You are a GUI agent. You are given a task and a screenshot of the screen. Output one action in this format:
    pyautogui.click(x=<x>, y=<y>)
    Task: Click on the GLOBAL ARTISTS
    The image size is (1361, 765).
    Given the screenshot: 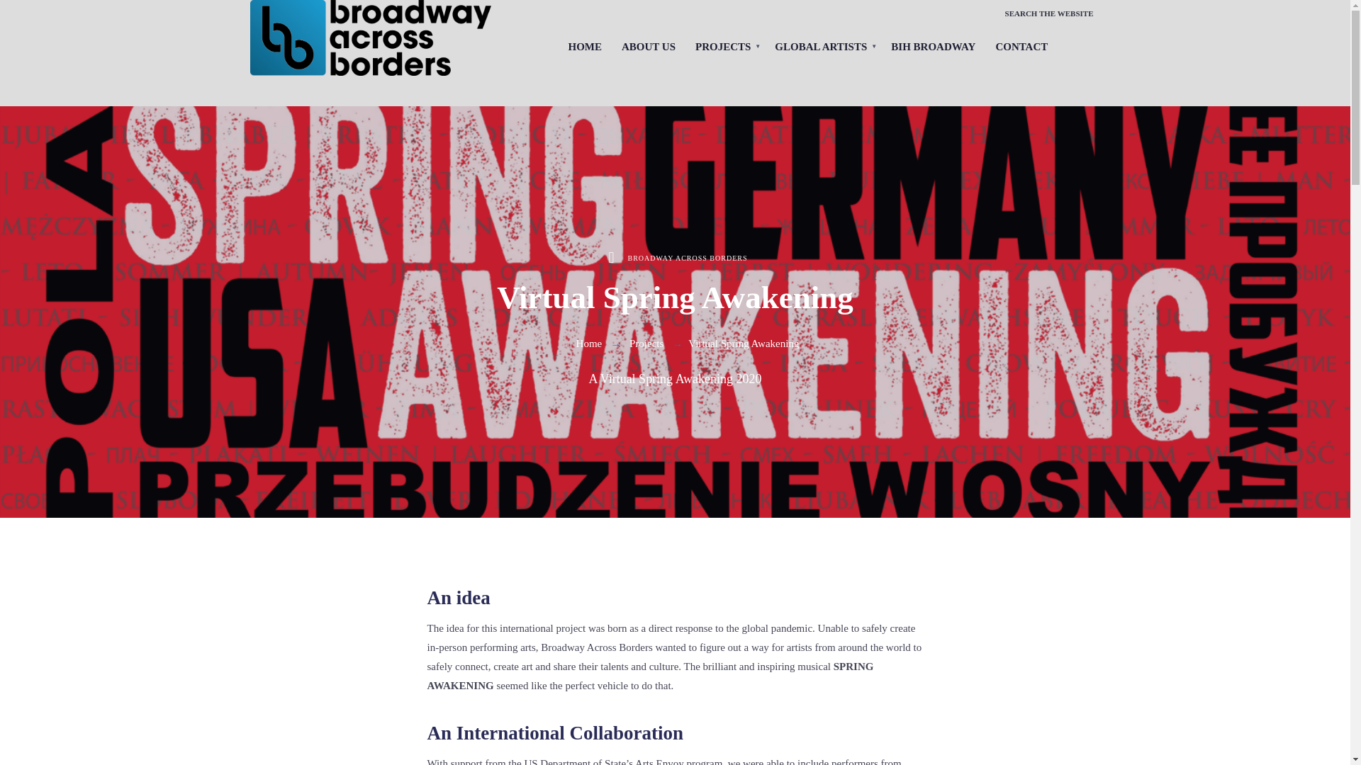 What is the action you would take?
    pyautogui.click(x=822, y=47)
    